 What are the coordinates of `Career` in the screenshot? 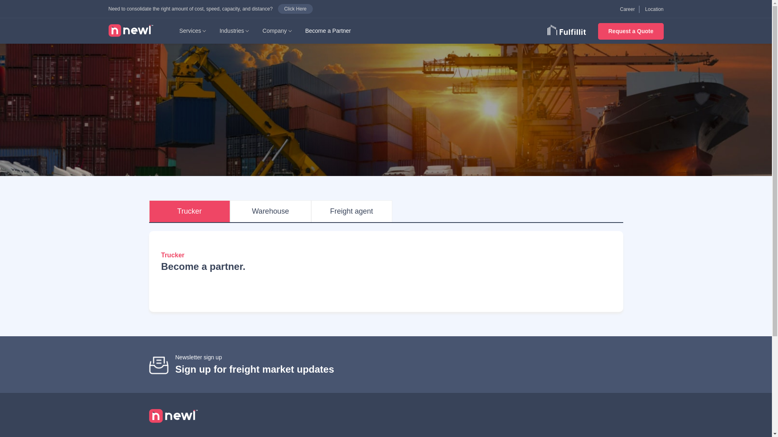 It's located at (627, 9).